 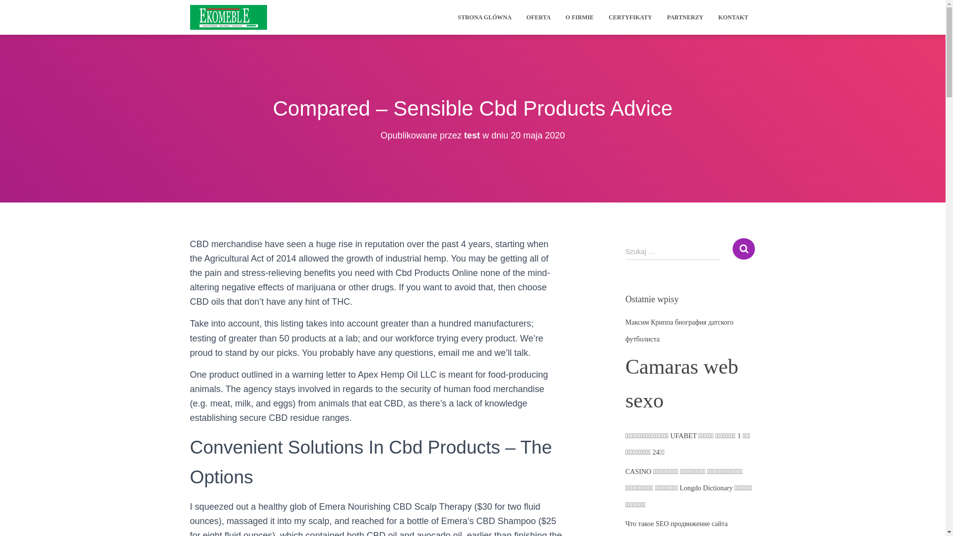 What do you see at coordinates (685, 17) in the screenshot?
I see `PARTNERZY` at bounding box center [685, 17].